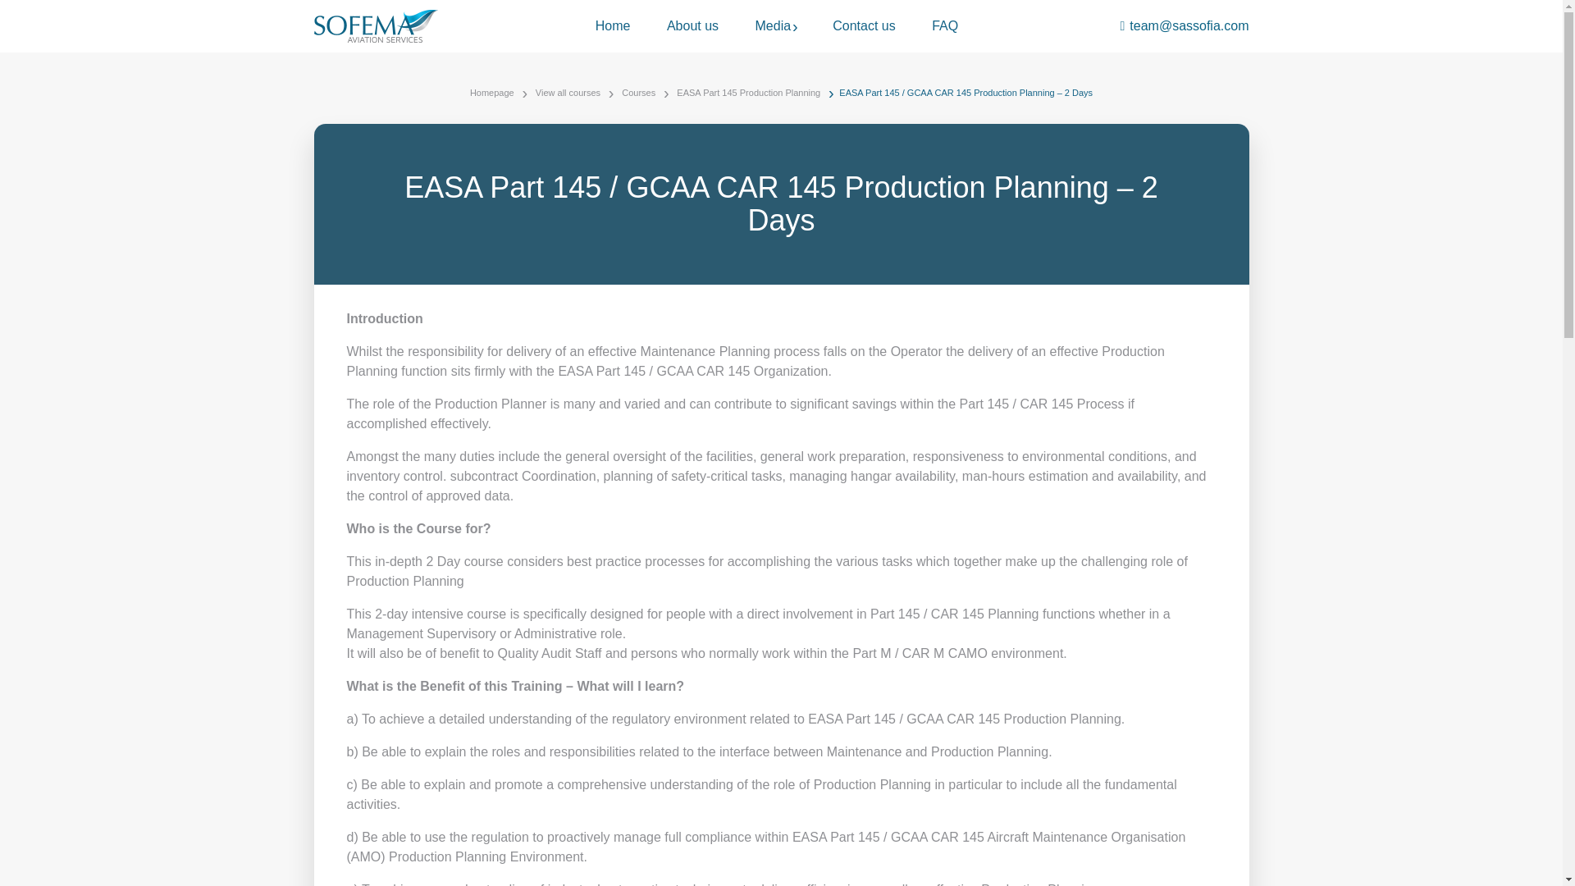  What do you see at coordinates (568, 93) in the screenshot?
I see `View all courses` at bounding box center [568, 93].